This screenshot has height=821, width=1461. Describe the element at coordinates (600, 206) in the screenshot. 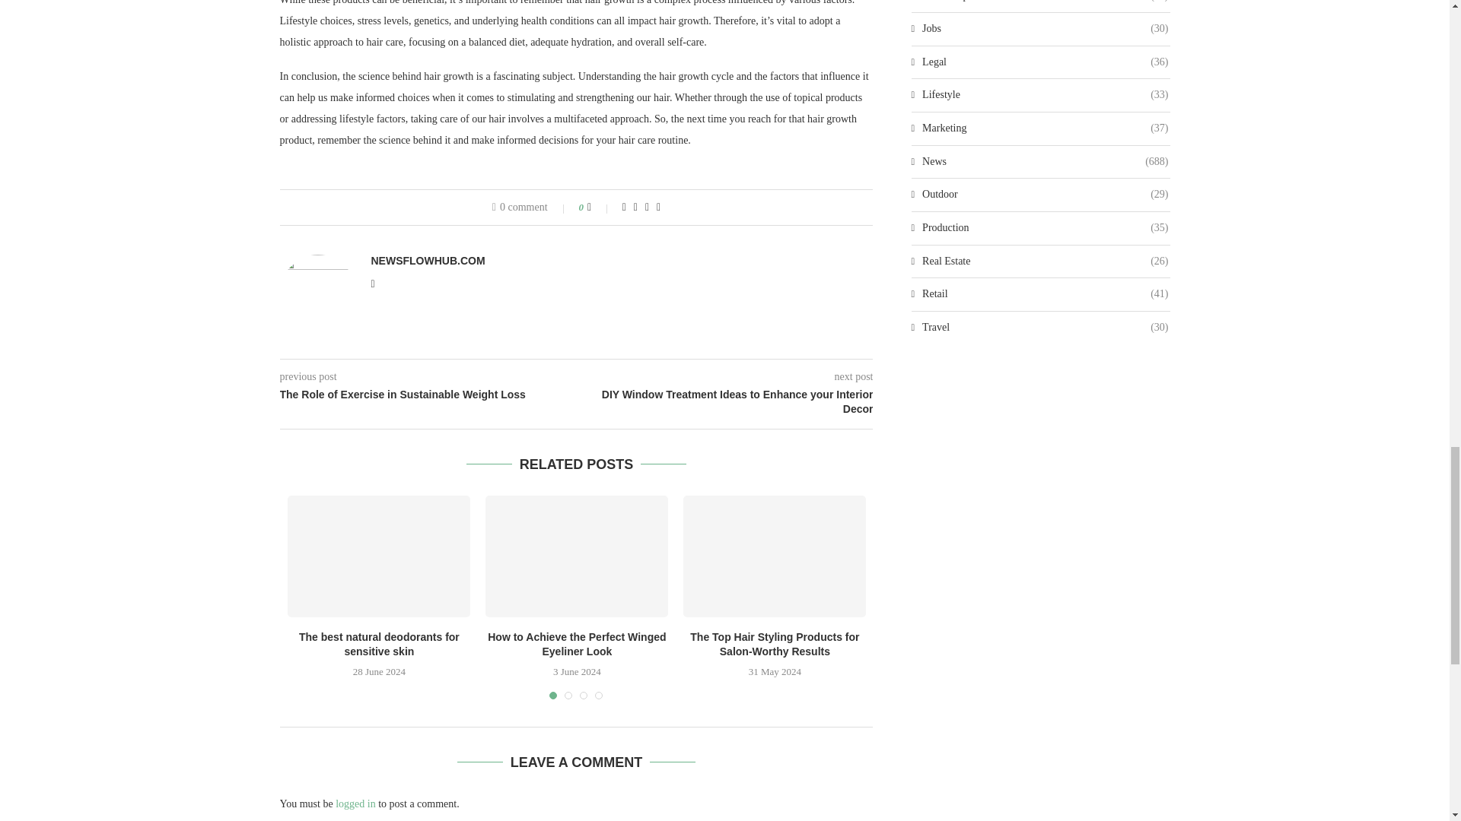

I see `Like` at that location.